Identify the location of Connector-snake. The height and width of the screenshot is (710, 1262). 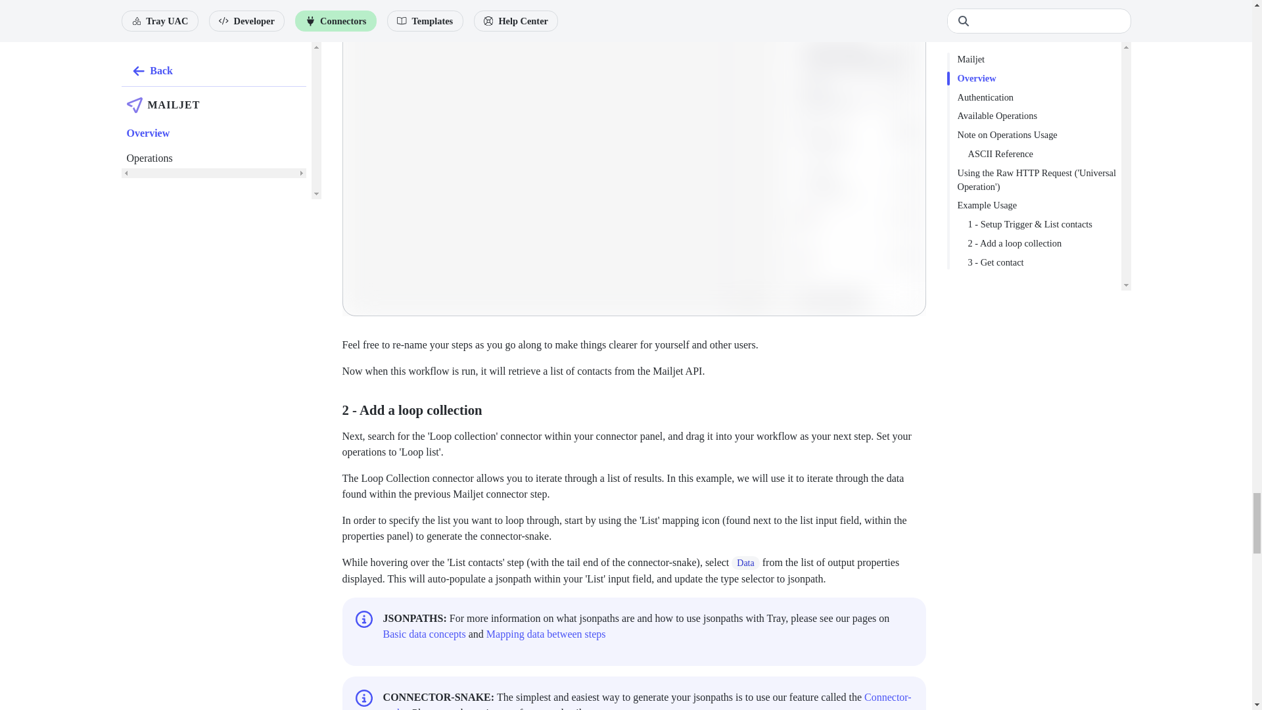
(647, 701).